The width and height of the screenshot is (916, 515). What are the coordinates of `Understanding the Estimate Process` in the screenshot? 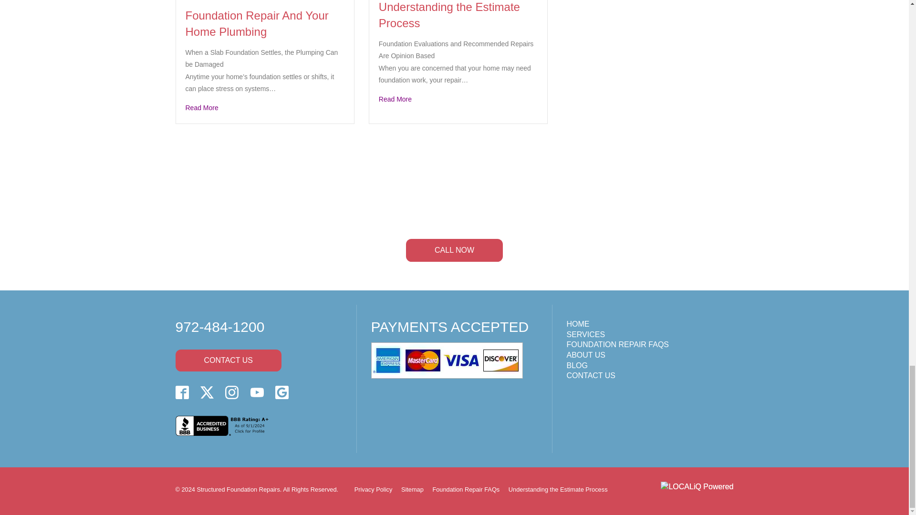 It's located at (458, 99).